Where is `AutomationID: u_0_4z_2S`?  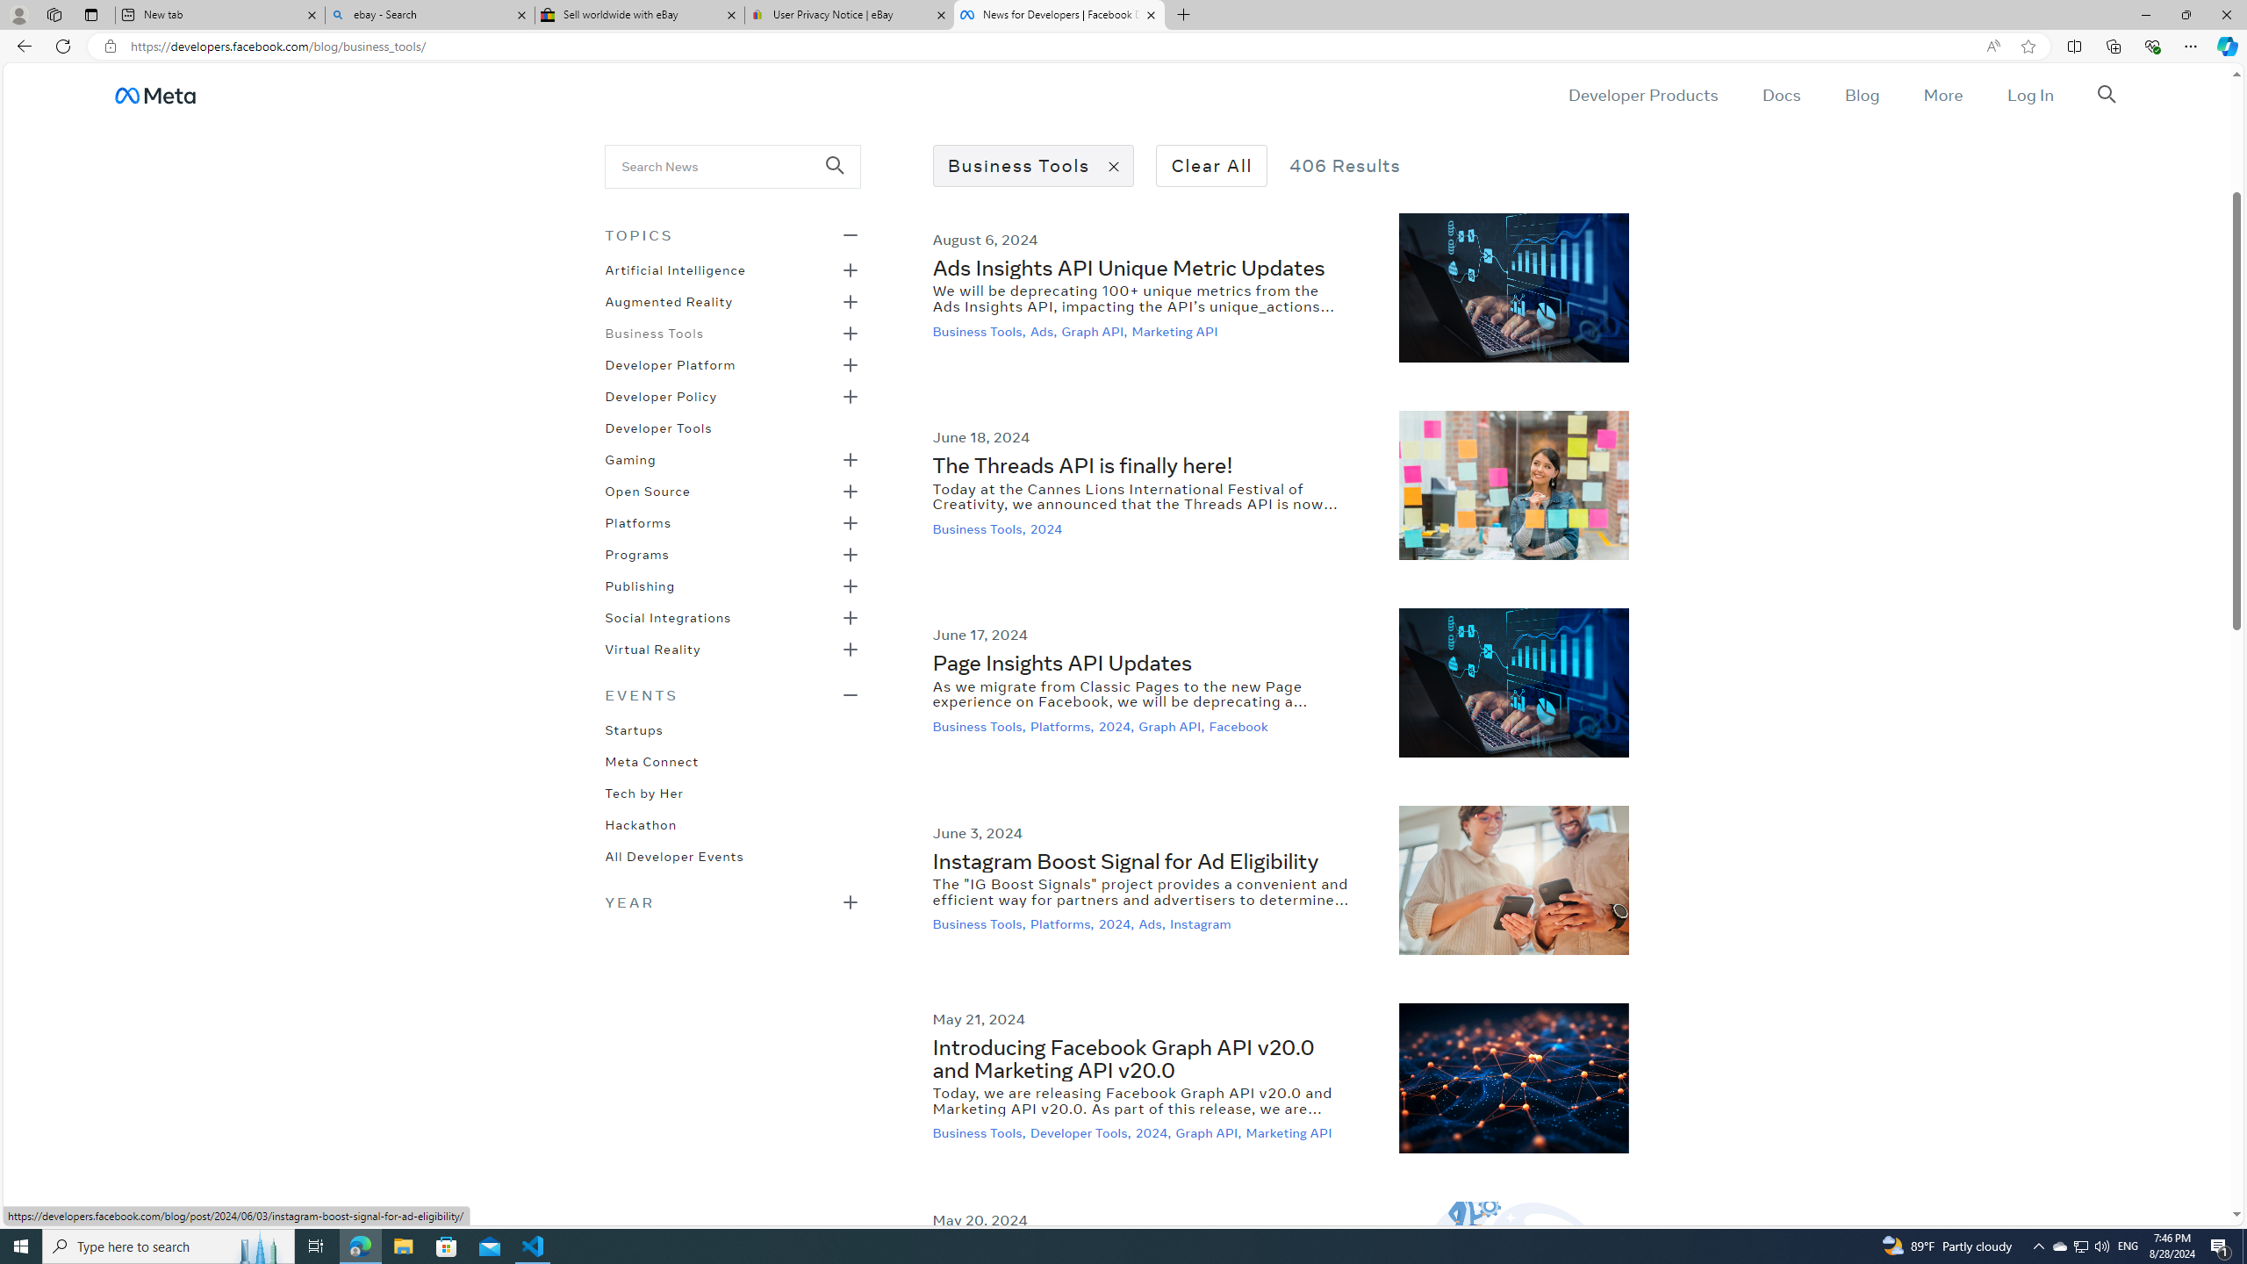
AutomationID: u_0_4z_2S is located at coordinates (154, 95).